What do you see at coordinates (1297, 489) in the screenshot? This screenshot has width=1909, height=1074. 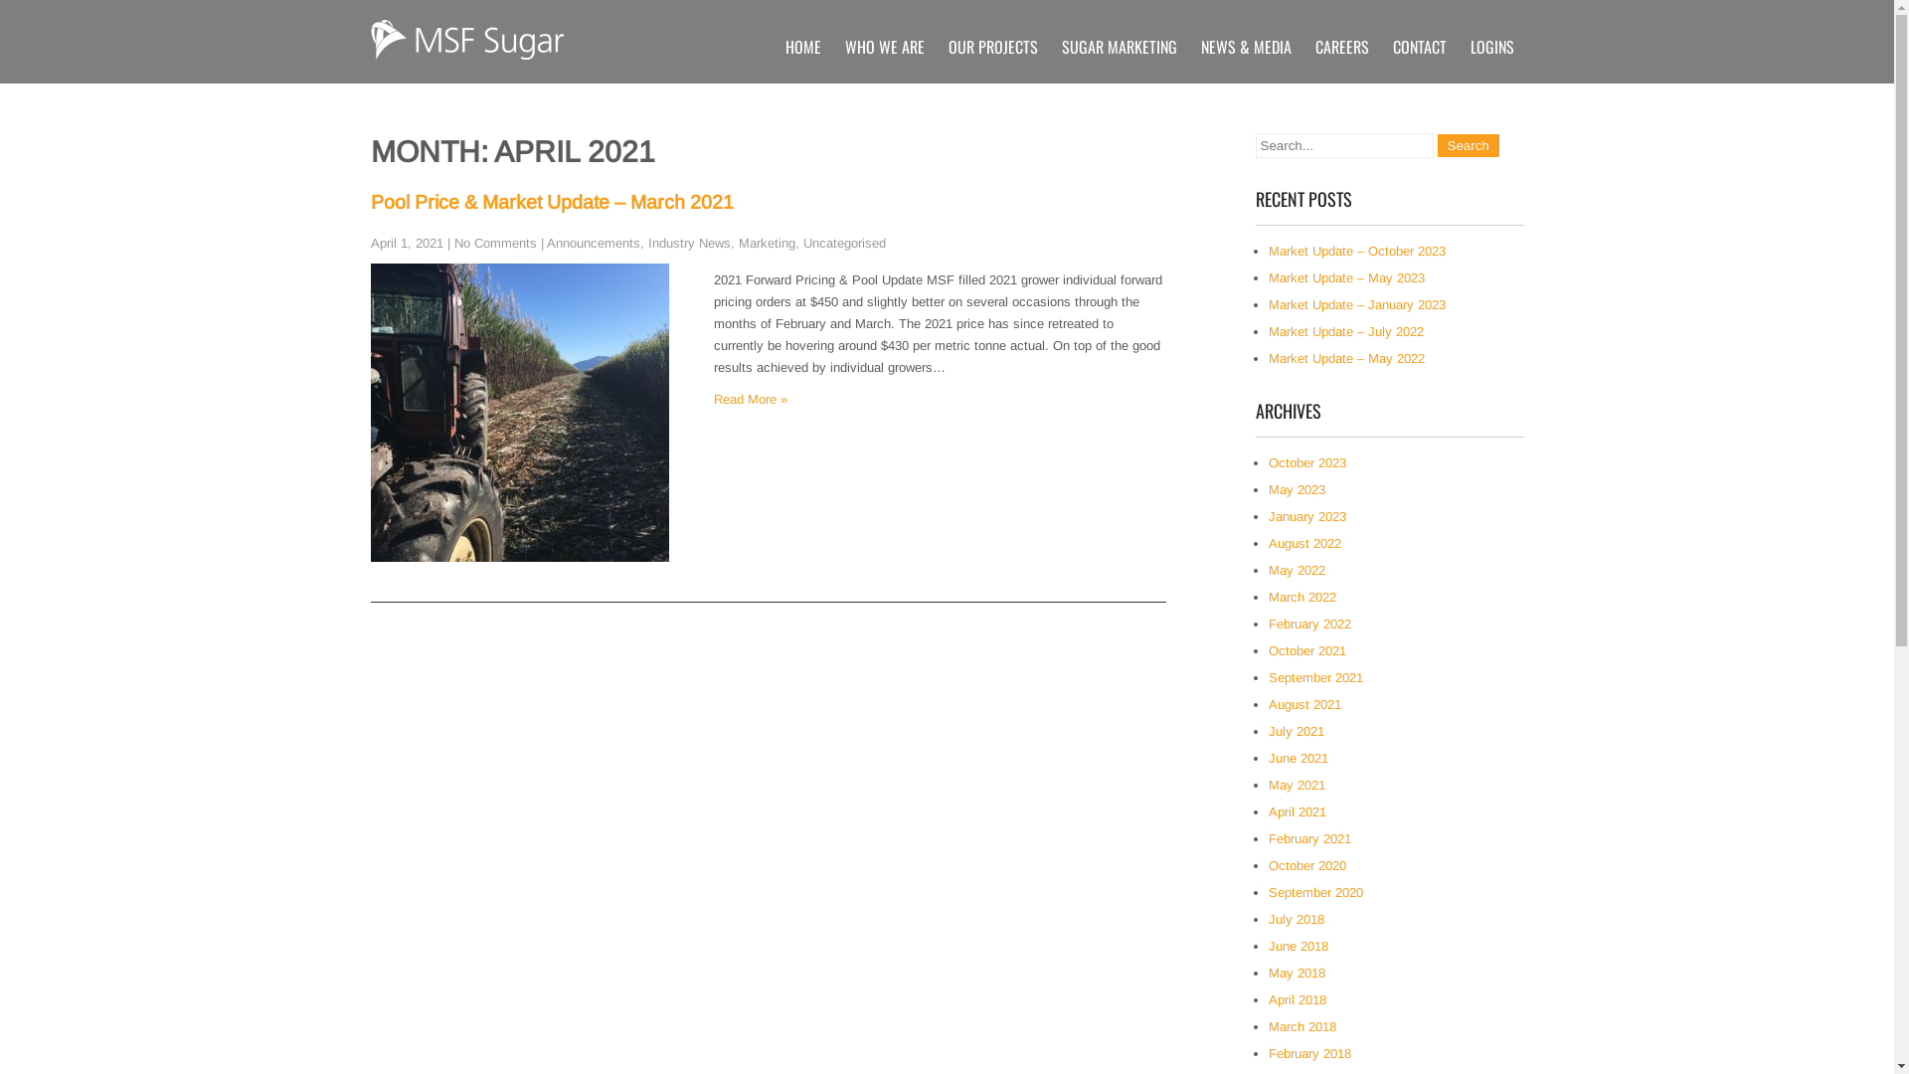 I see `May 2023` at bounding box center [1297, 489].